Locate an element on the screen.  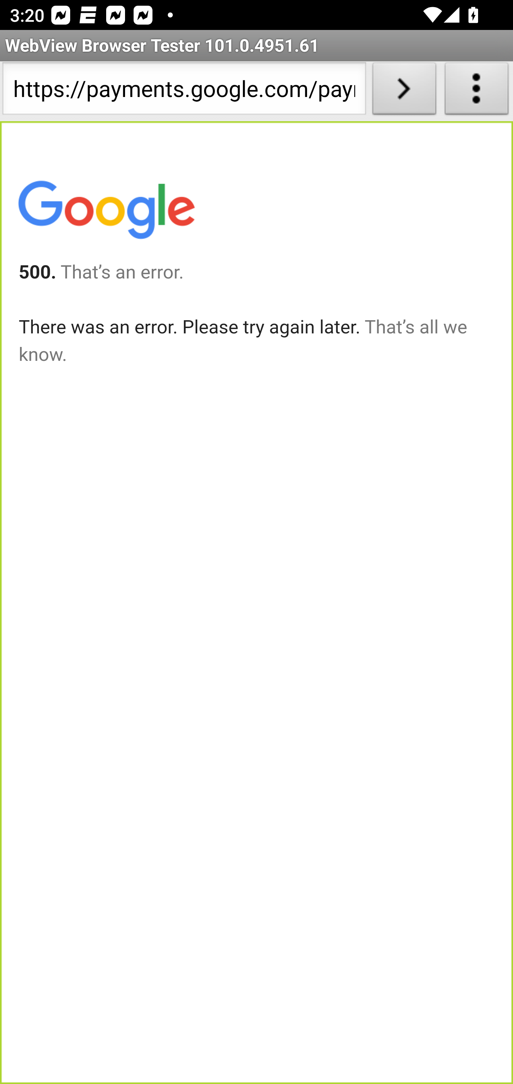
About WebView is located at coordinates (477, 91).